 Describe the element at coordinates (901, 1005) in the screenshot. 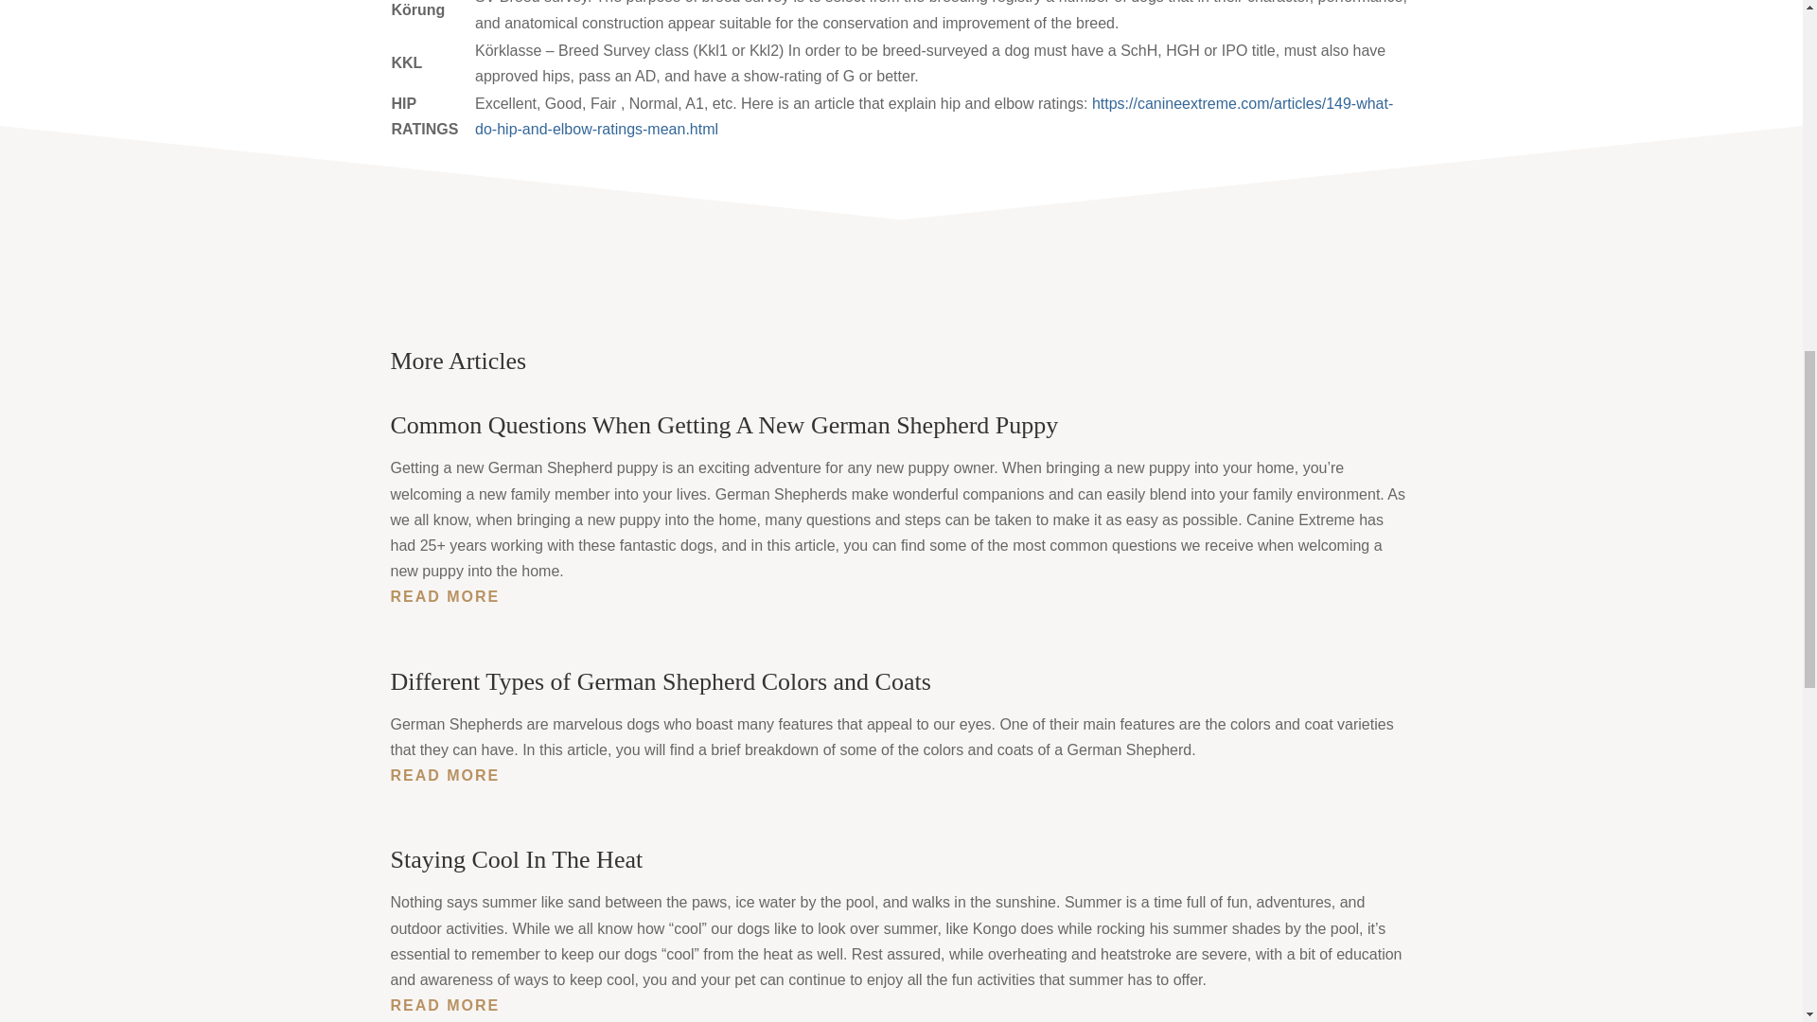

I see `READ MORE` at that location.